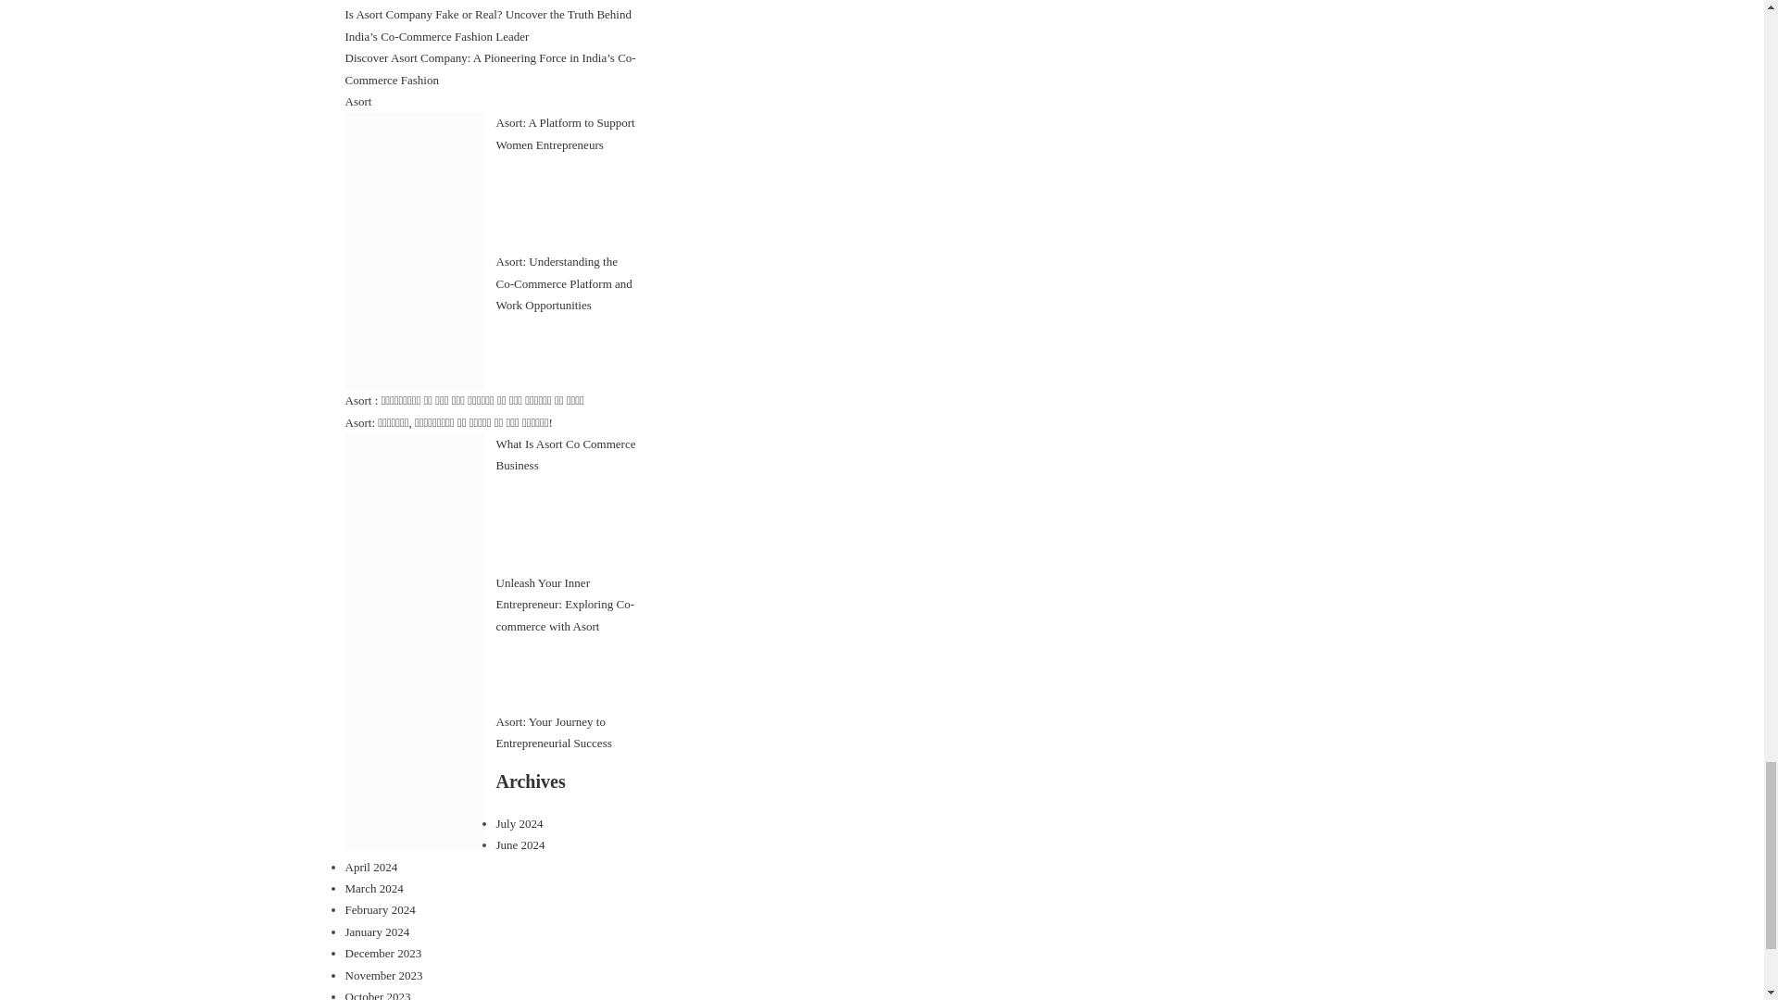  I want to click on June 2024, so click(520, 844).